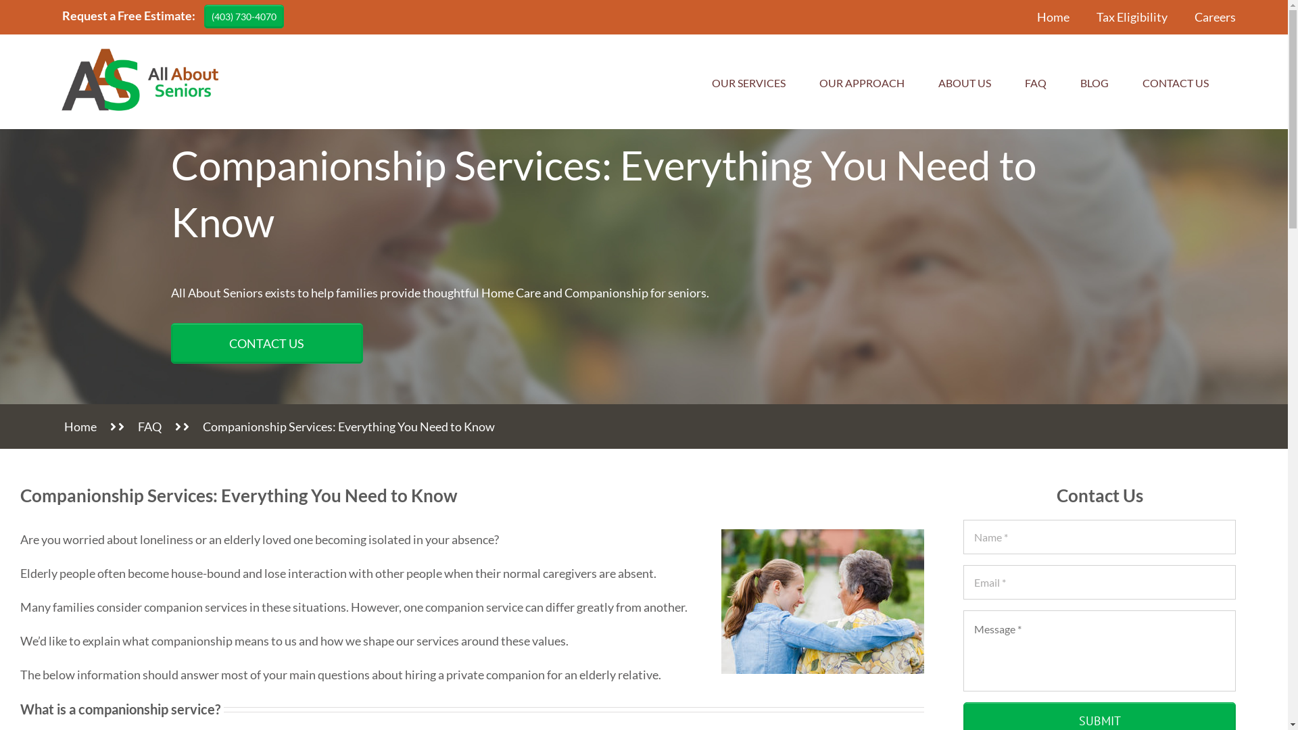 The height and width of the screenshot is (730, 1298). I want to click on BLOG, so click(1095, 82).